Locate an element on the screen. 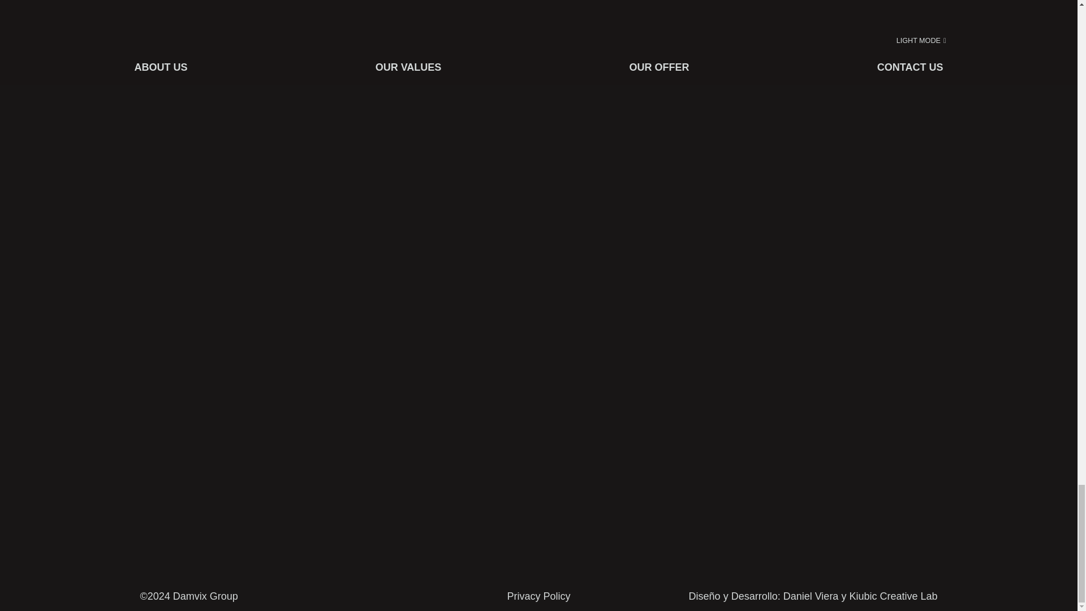  Privacy Policy is located at coordinates (538, 596).